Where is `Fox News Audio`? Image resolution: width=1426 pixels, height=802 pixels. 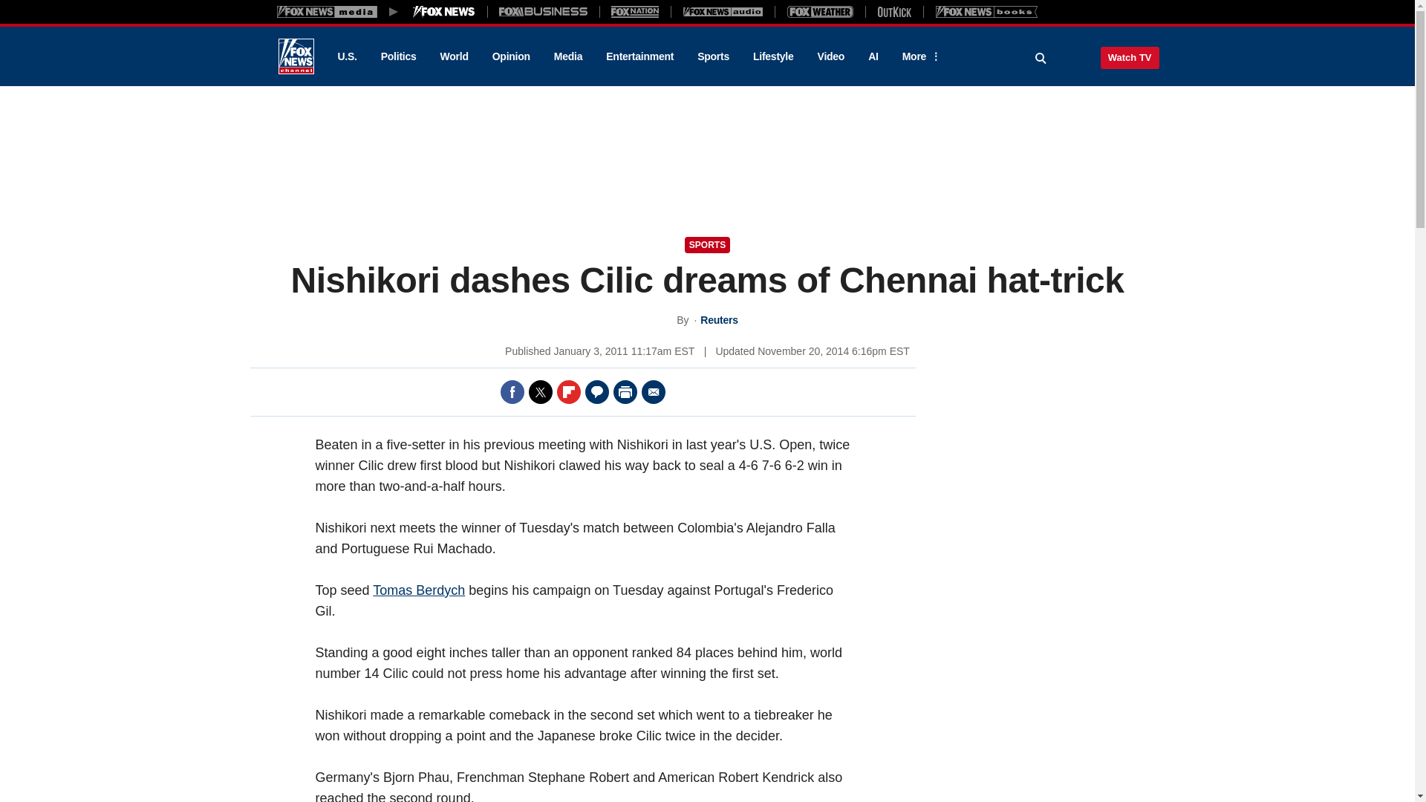
Fox News Audio is located at coordinates (723, 11).